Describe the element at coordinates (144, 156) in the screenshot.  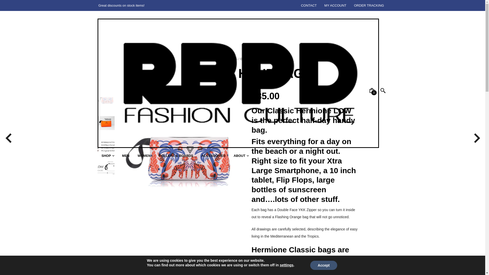
I see `WOMEN` at that location.